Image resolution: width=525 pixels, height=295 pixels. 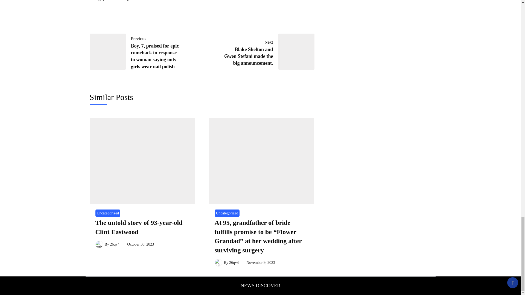 What do you see at coordinates (261, 262) in the screenshot?
I see `November 9, 2023` at bounding box center [261, 262].